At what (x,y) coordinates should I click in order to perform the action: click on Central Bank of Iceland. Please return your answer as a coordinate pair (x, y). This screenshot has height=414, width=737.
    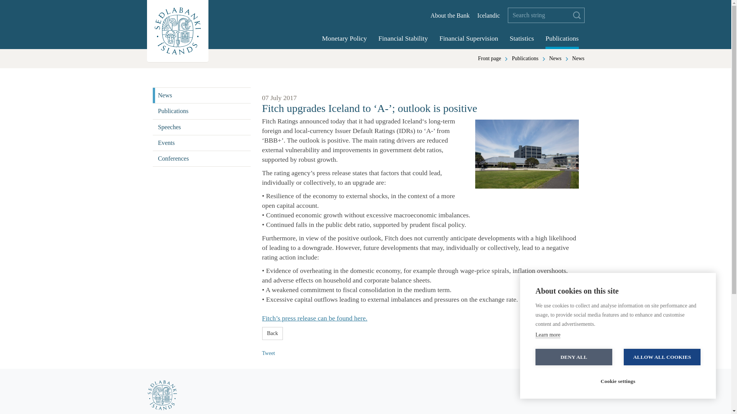
    Looking at the image, I should click on (527, 154).